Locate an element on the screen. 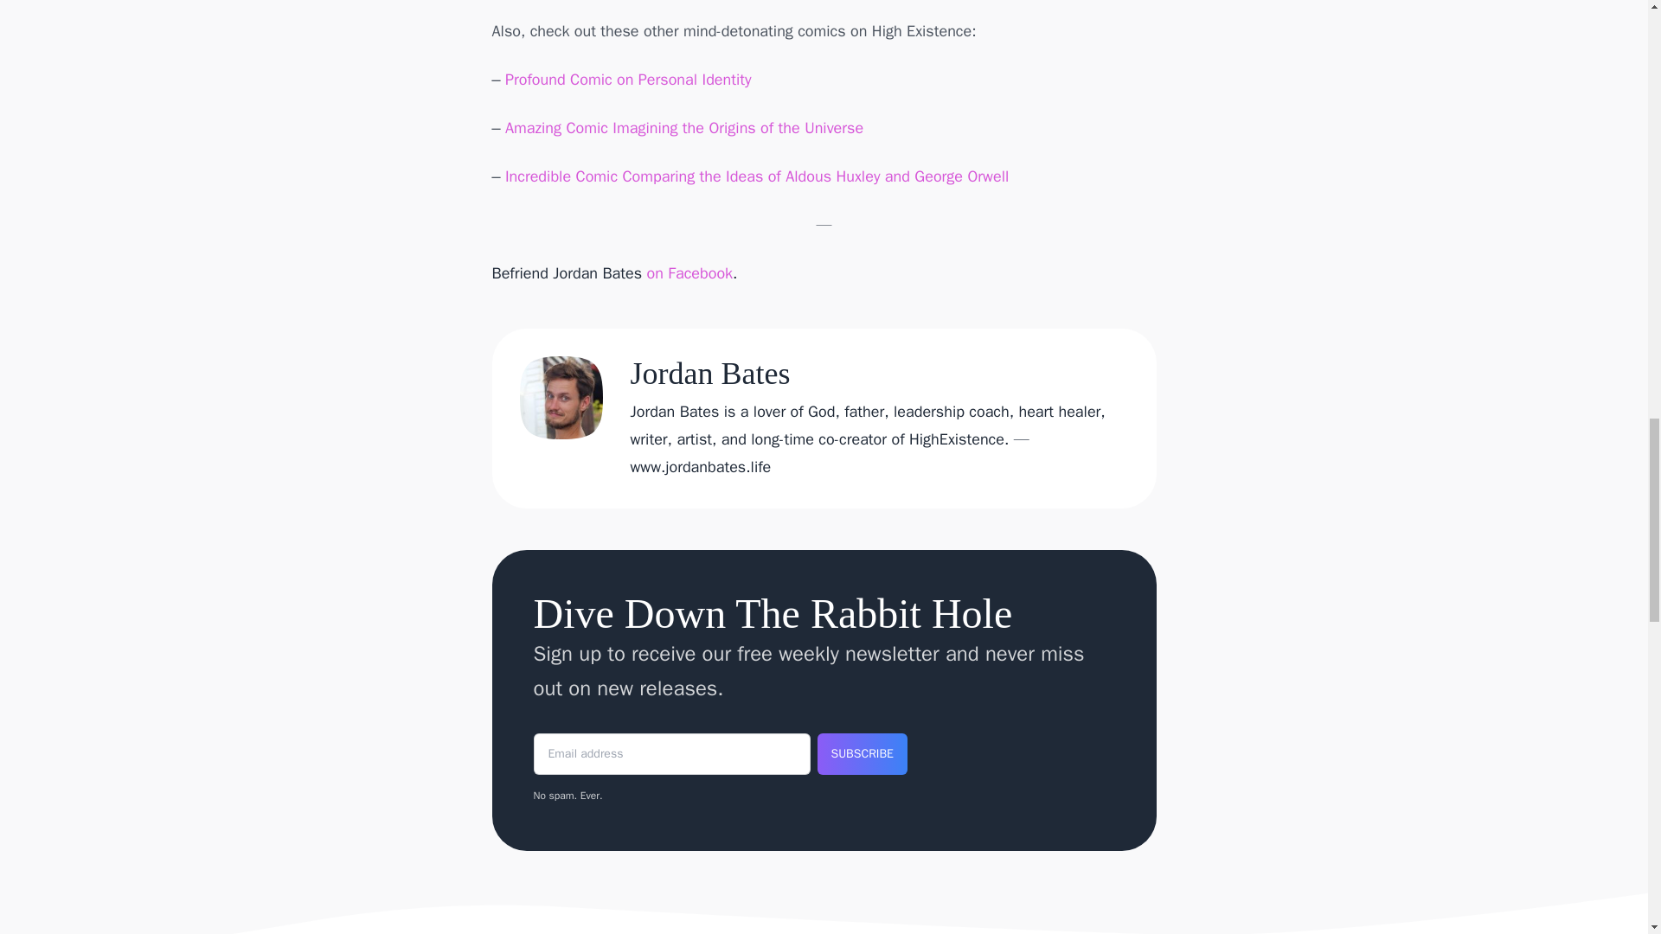 Image resolution: width=1661 pixels, height=934 pixels. Jordan Bates is located at coordinates (709, 374).